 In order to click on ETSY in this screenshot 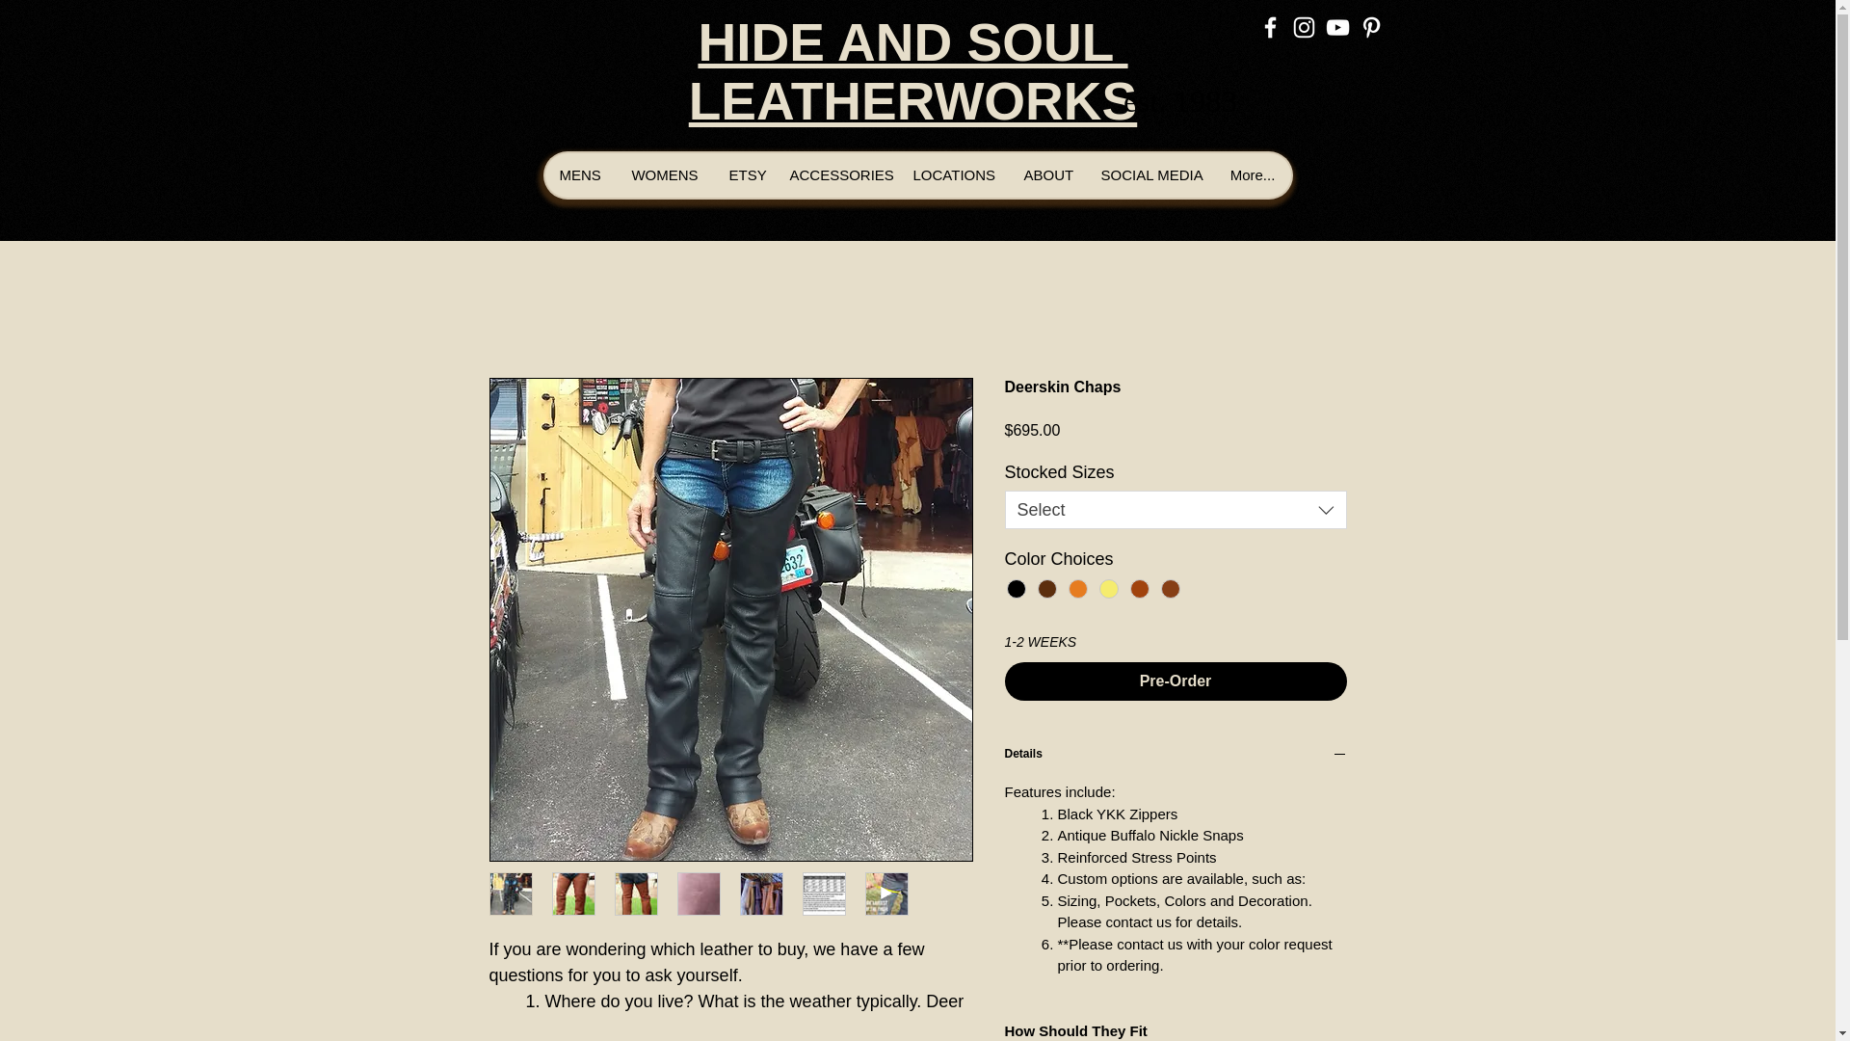, I will do `click(1176, 756)`.